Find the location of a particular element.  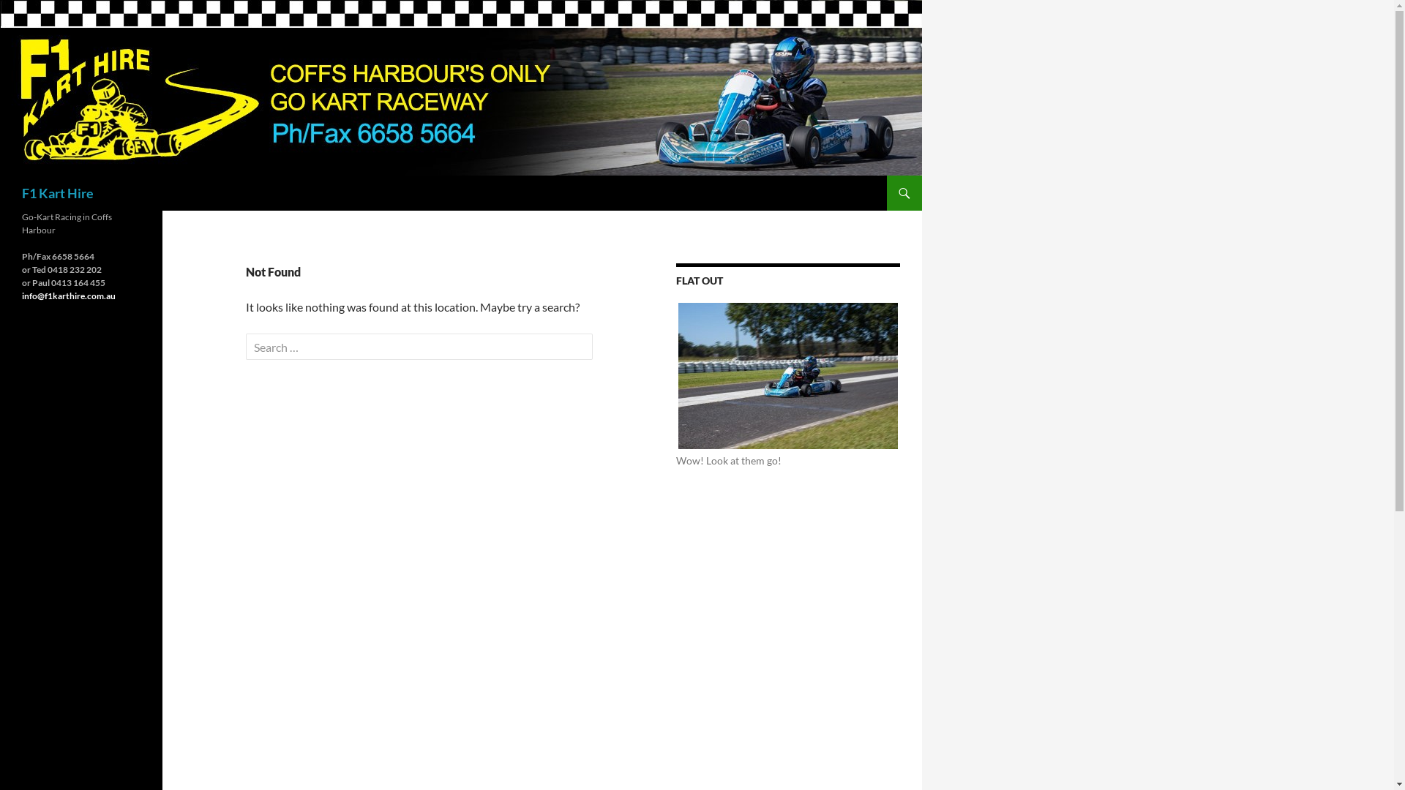

Search is located at coordinates (4, 176).